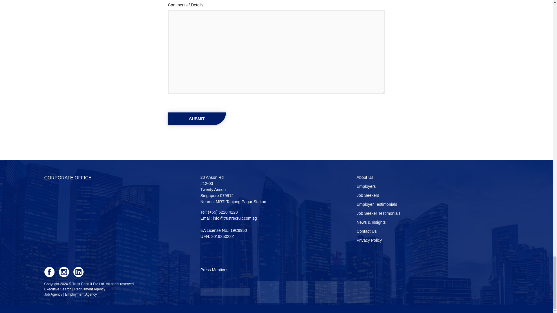  Describe the element at coordinates (366, 186) in the screenshot. I see `Employers` at that location.